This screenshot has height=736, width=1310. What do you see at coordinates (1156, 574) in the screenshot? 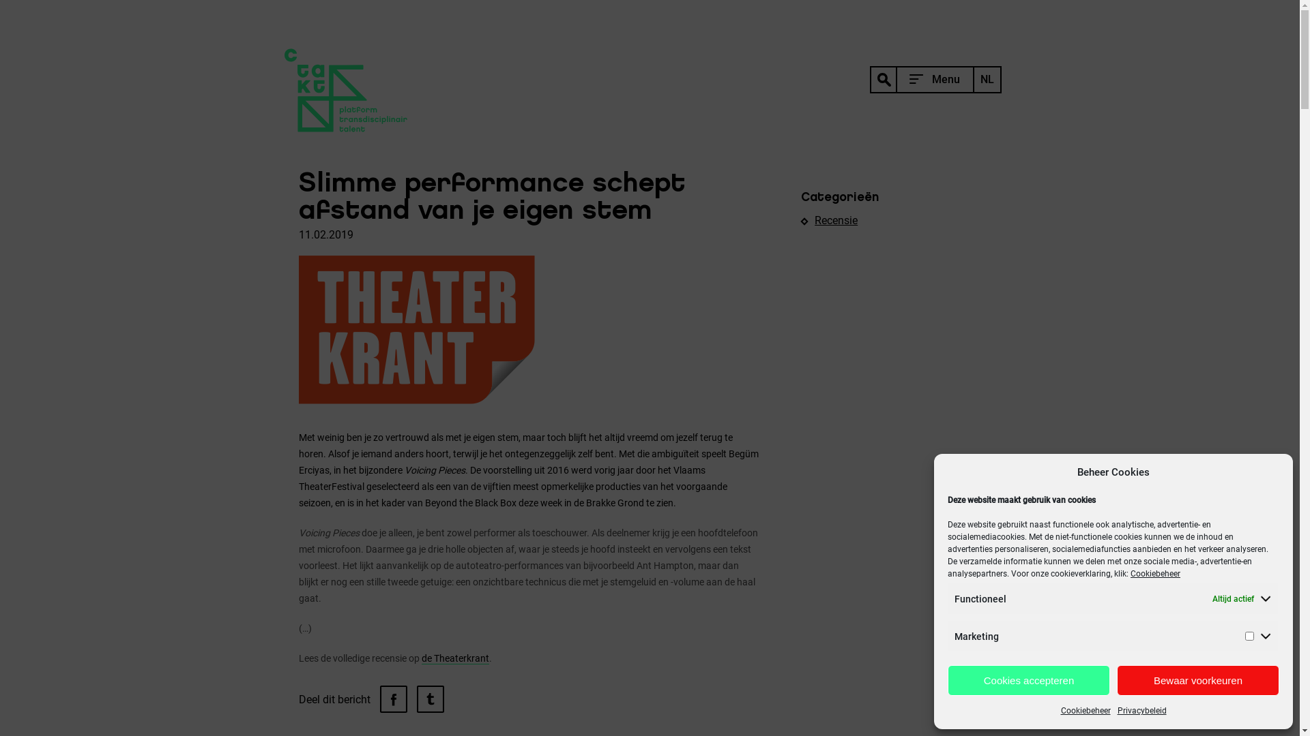
I see `Cookiebeheer` at bounding box center [1156, 574].